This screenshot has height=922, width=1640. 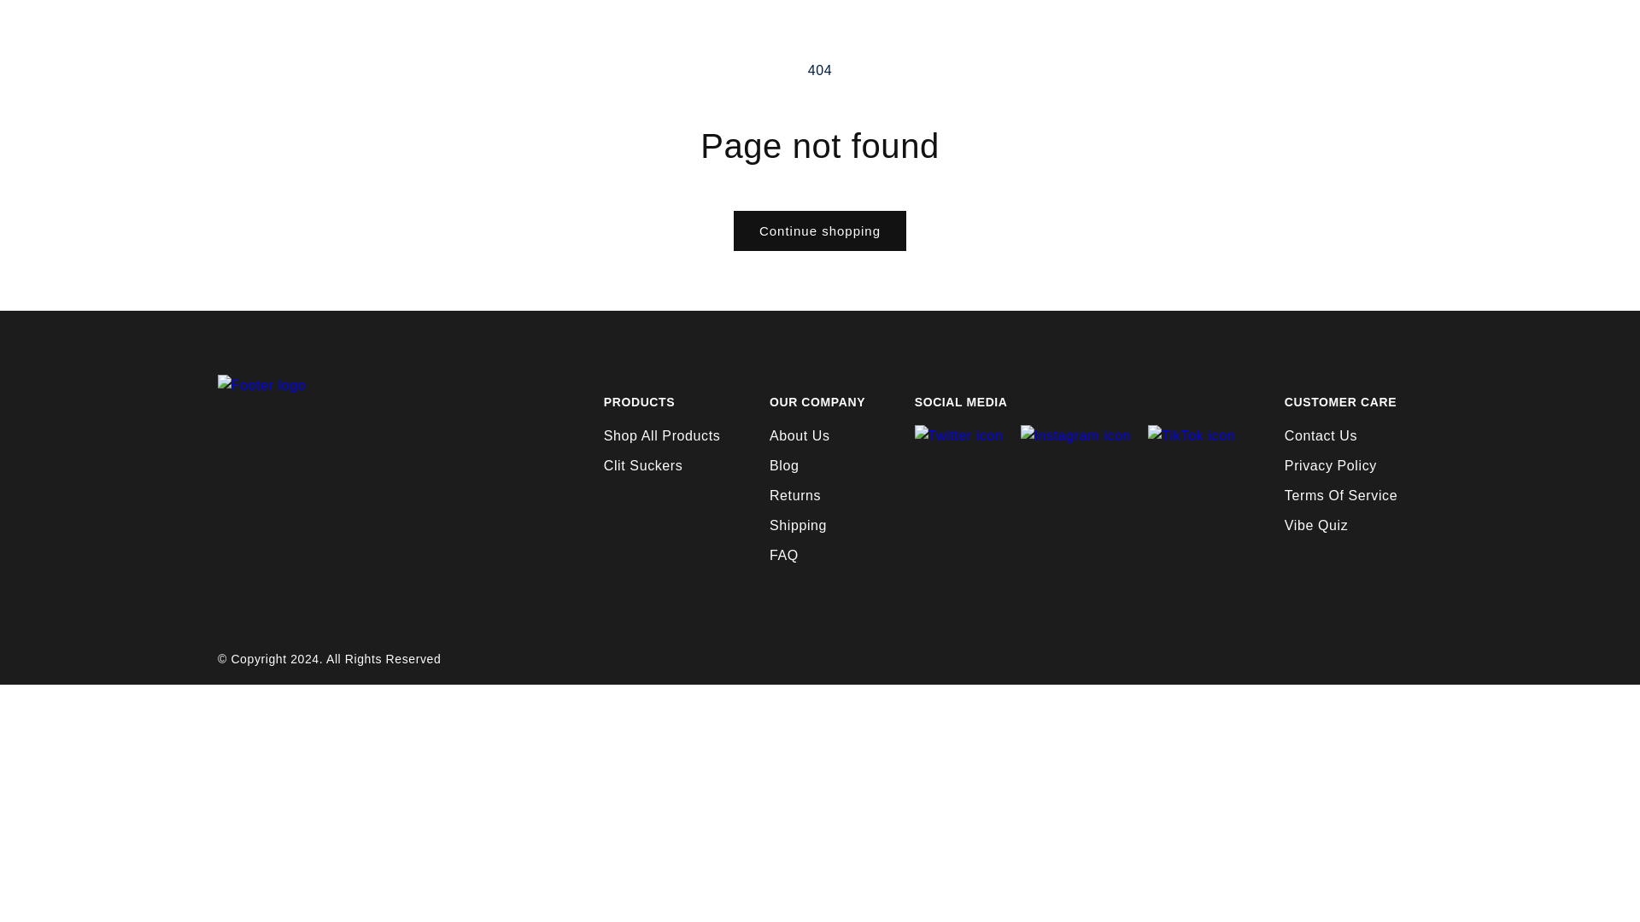 I want to click on About Us, so click(x=799, y=435).